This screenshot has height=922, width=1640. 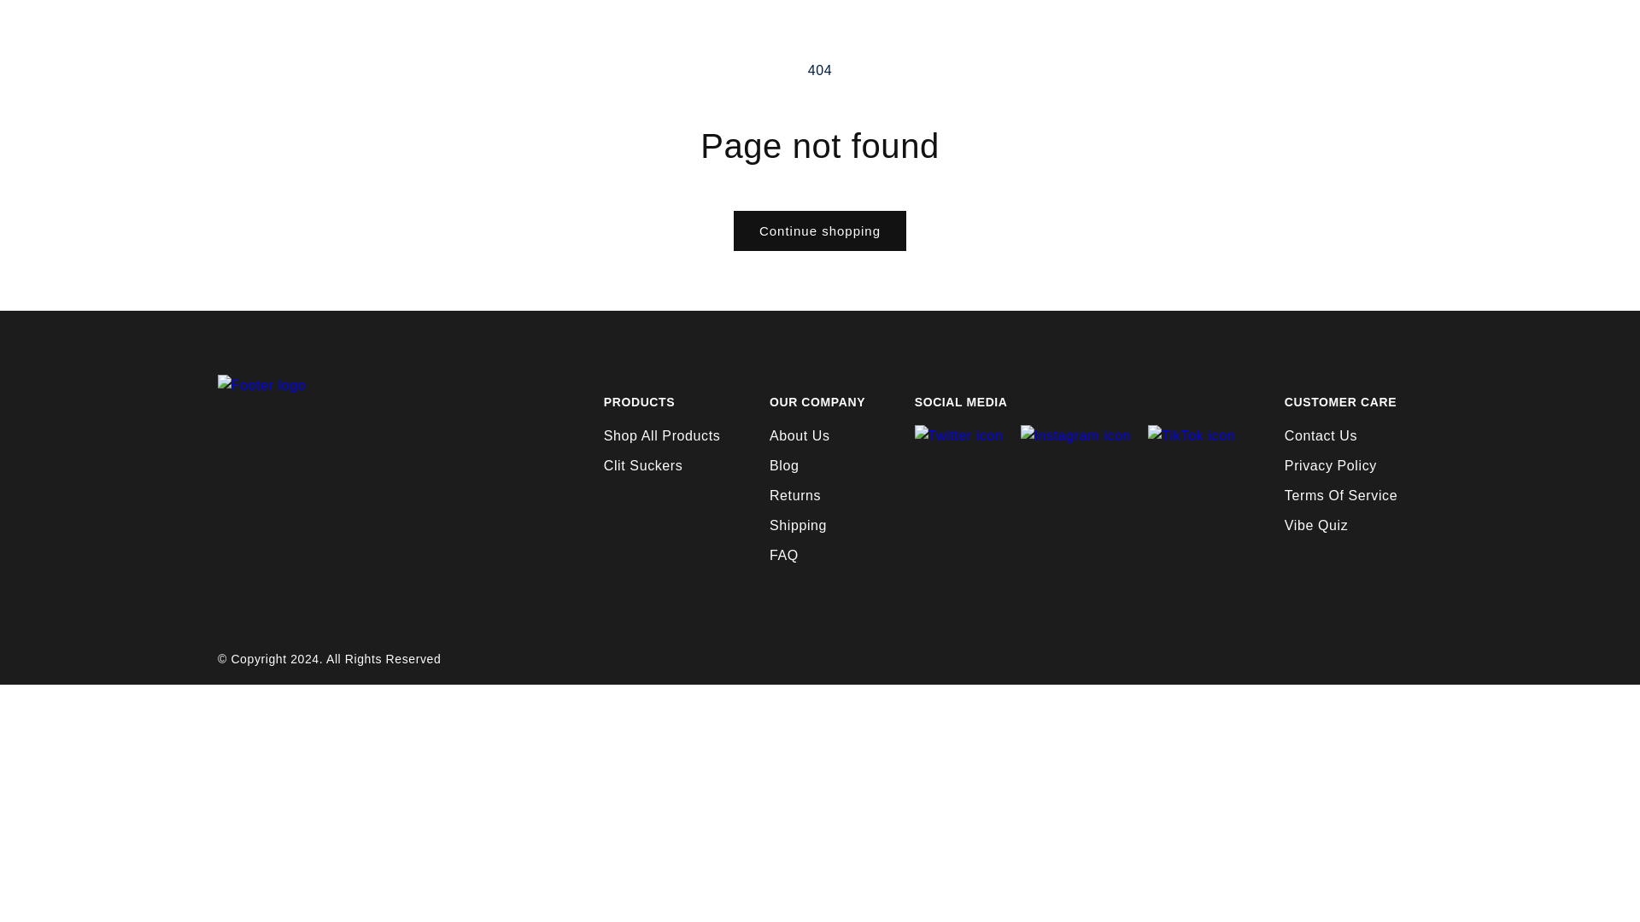 I want to click on About Us, so click(x=799, y=435).